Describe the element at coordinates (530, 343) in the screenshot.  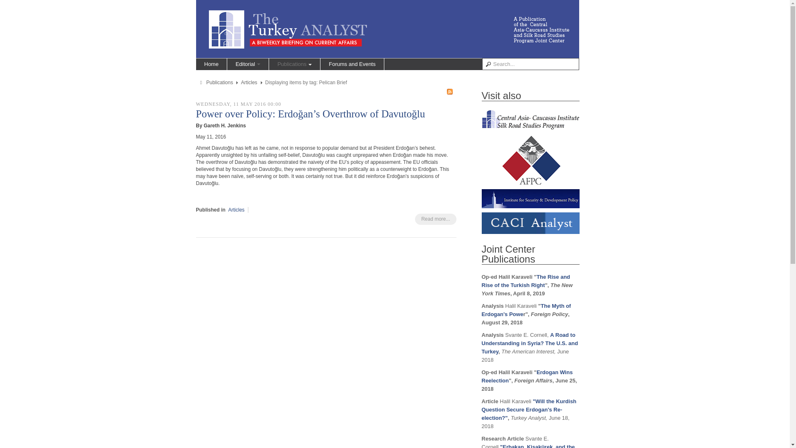
I see `A Road to Understanding in Syria? The U.S. and Turkey` at that location.